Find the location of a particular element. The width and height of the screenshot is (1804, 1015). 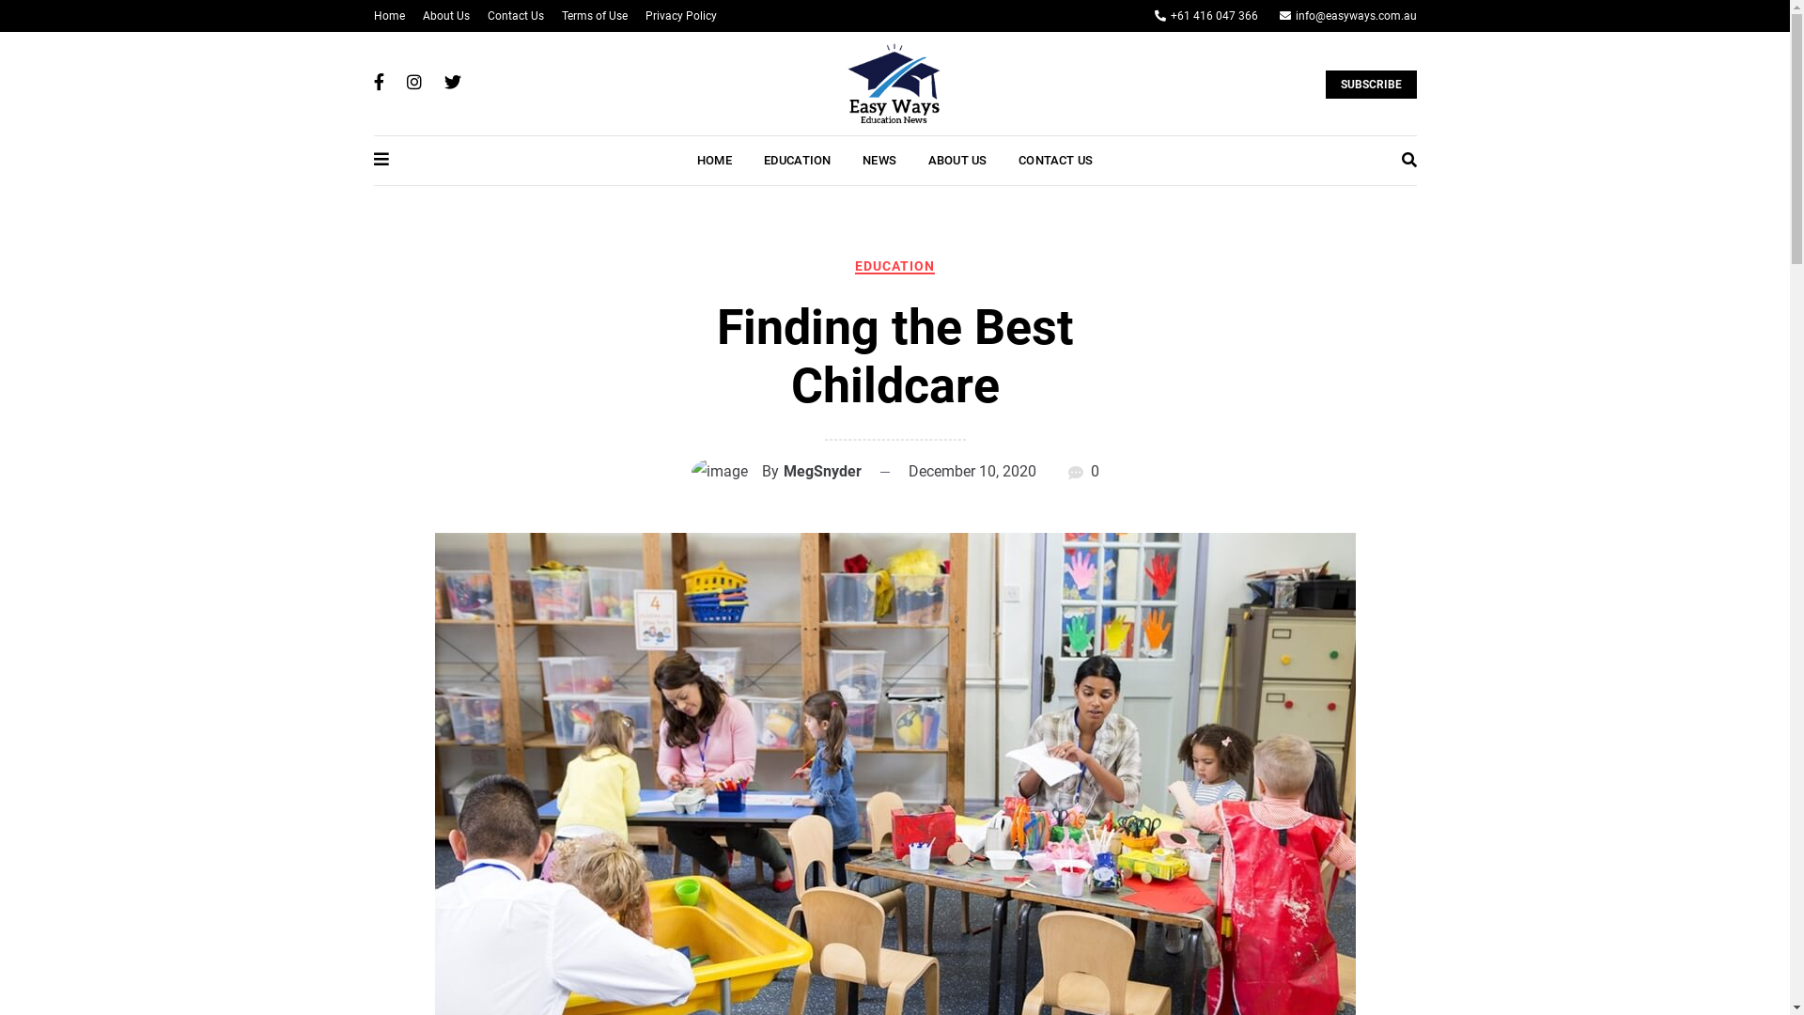

Privacy Policy is located at coordinates (680, 16).